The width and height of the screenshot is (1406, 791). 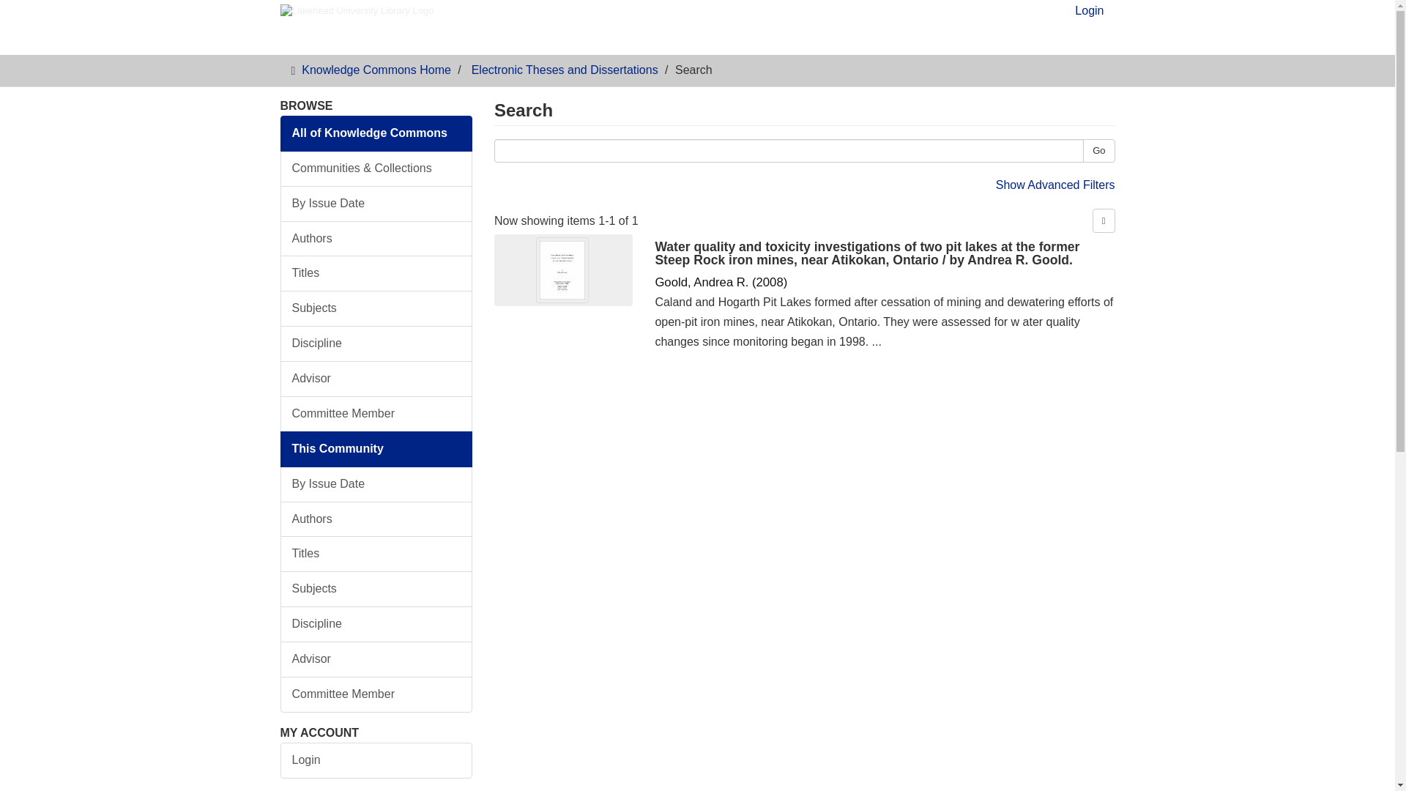 What do you see at coordinates (376, 133) in the screenshot?
I see `All of Knowledge Commons` at bounding box center [376, 133].